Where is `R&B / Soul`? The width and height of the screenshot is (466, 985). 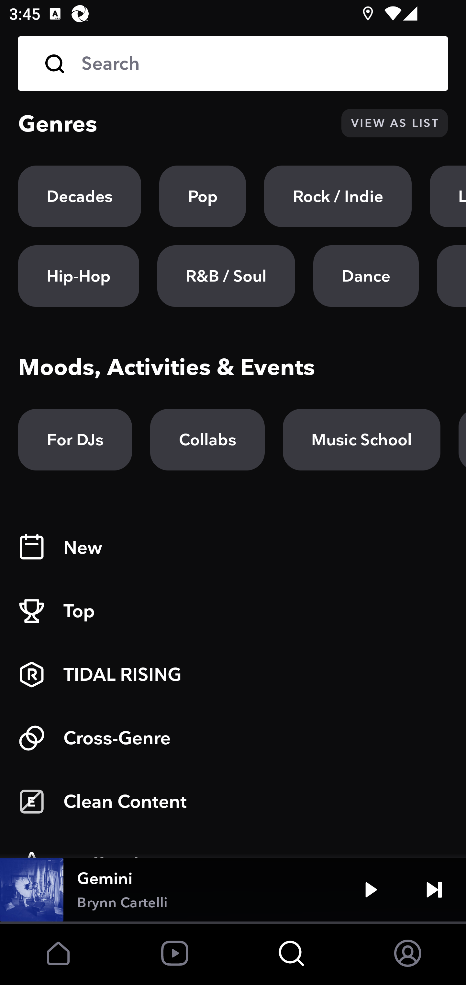 R&B / Soul is located at coordinates (226, 276).